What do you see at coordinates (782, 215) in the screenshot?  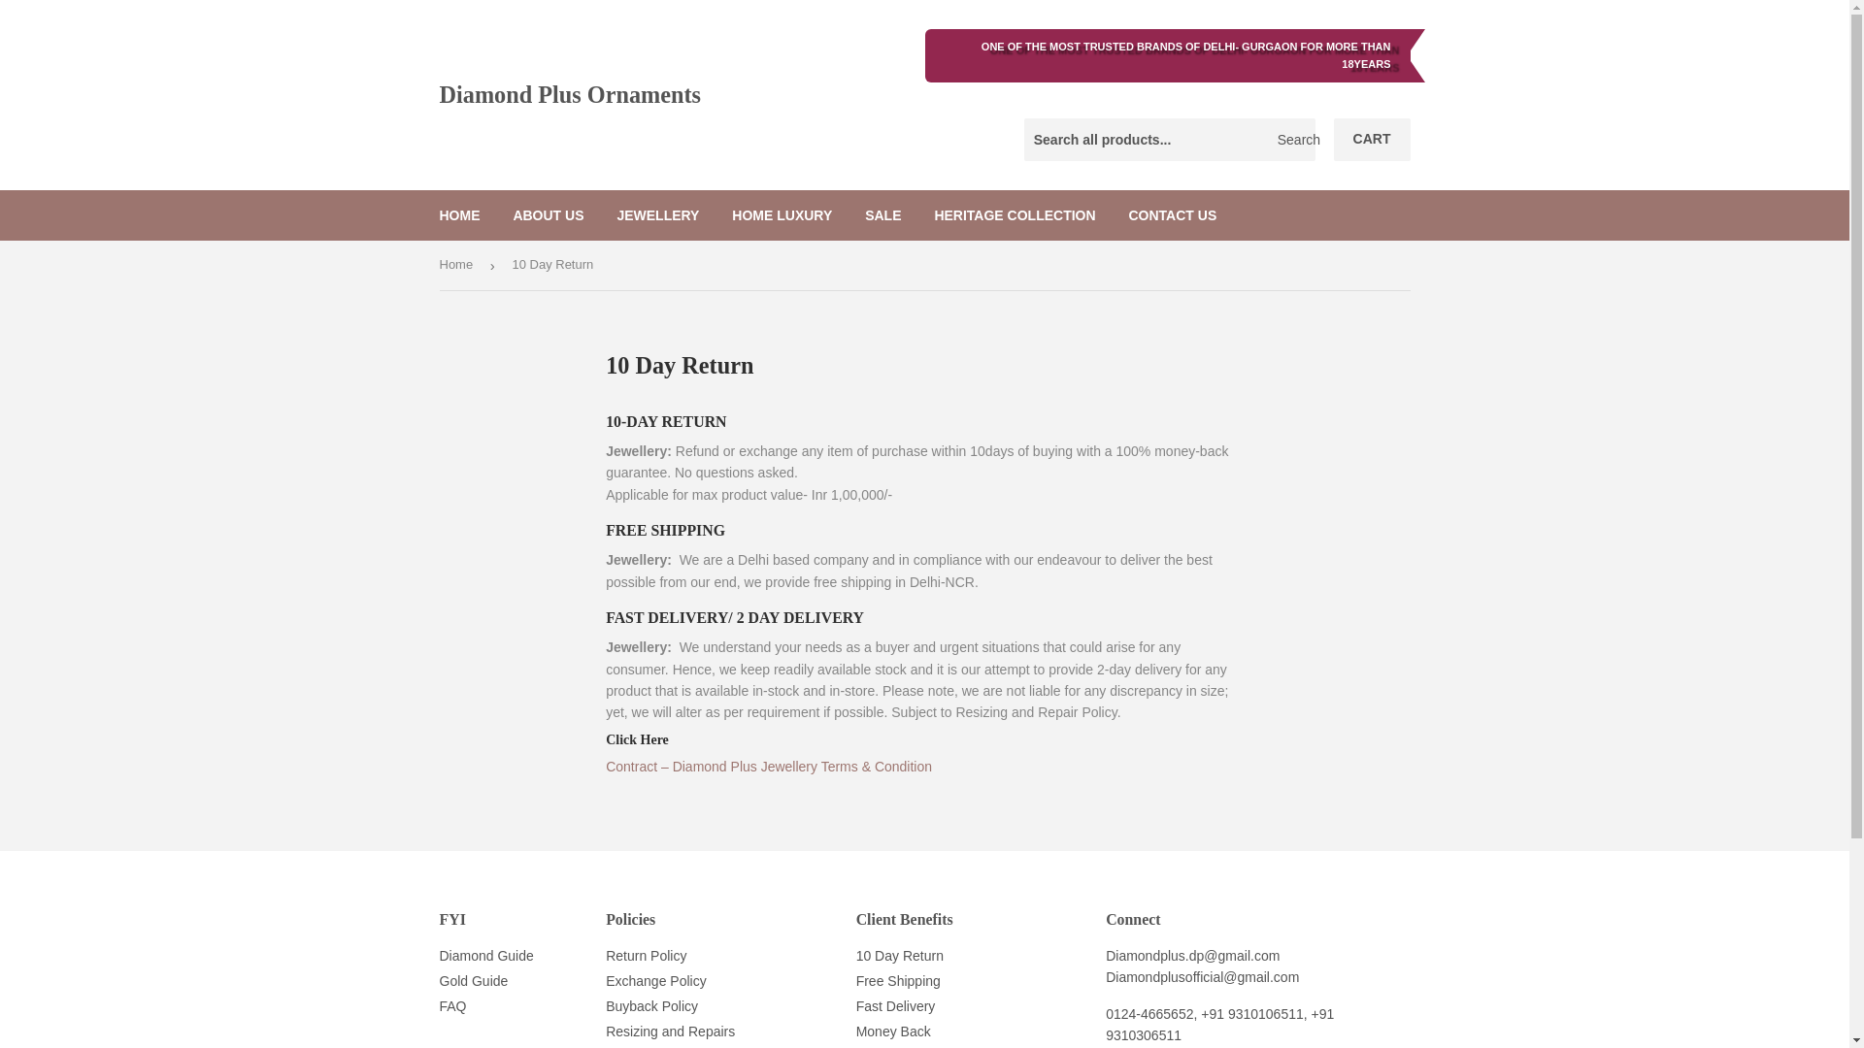 I see `HOME LUXURY` at bounding box center [782, 215].